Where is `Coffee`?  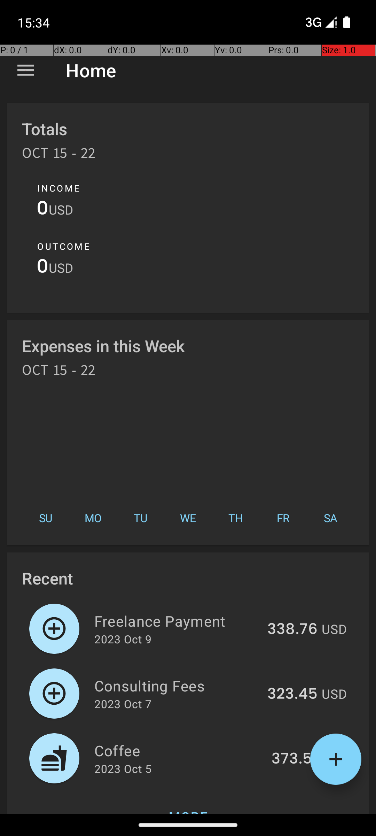
Coffee is located at coordinates (179, 750).